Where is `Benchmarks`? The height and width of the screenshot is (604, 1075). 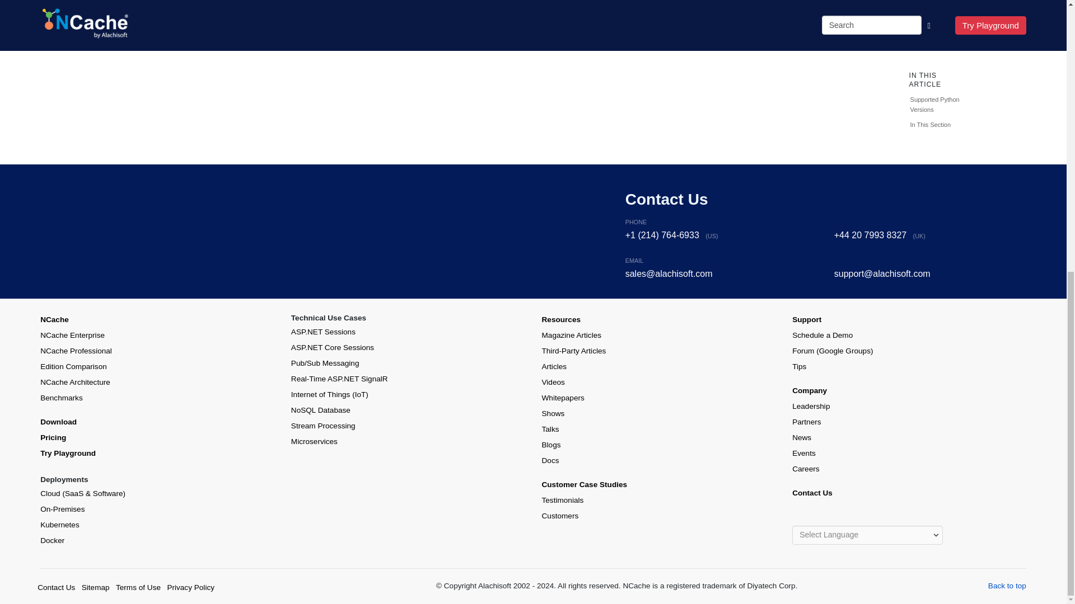
Benchmarks is located at coordinates (62, 398).